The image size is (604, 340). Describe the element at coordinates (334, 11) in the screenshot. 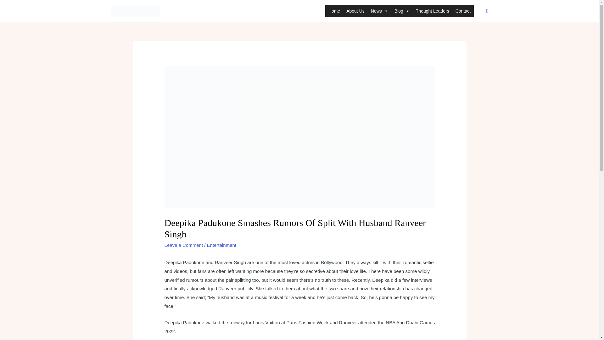

I see `Home` at that location.